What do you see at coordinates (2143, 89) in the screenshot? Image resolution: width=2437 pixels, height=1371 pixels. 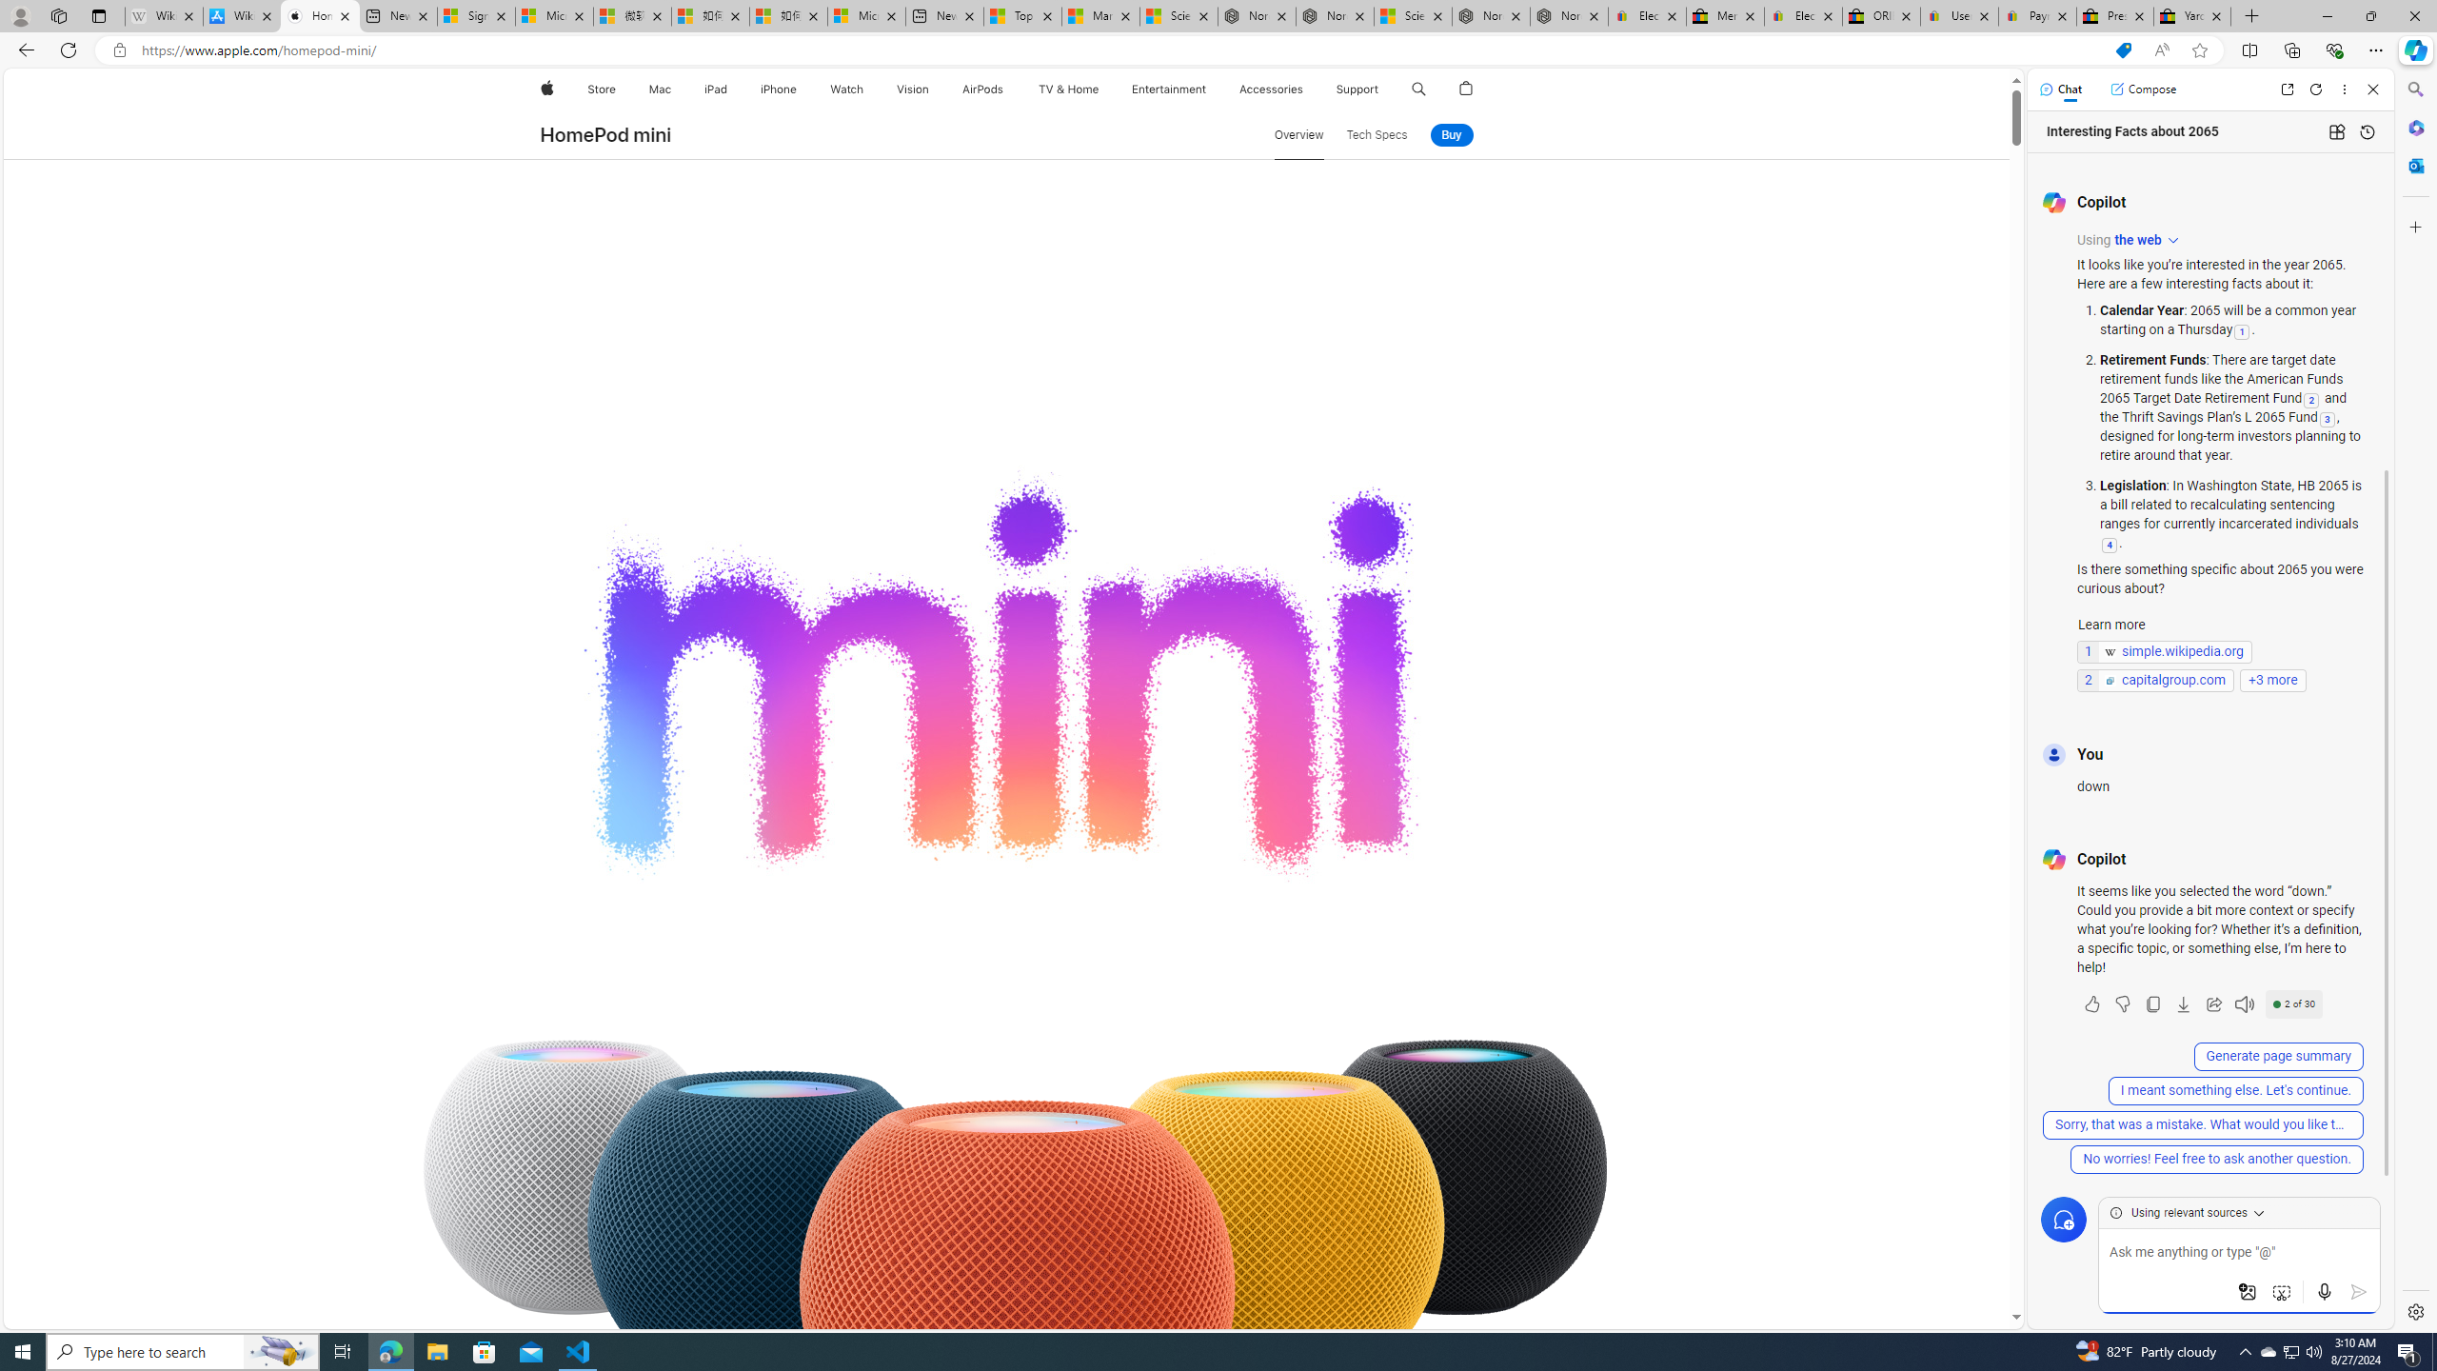 I see `Compose` at bounding box center [2143, 89].